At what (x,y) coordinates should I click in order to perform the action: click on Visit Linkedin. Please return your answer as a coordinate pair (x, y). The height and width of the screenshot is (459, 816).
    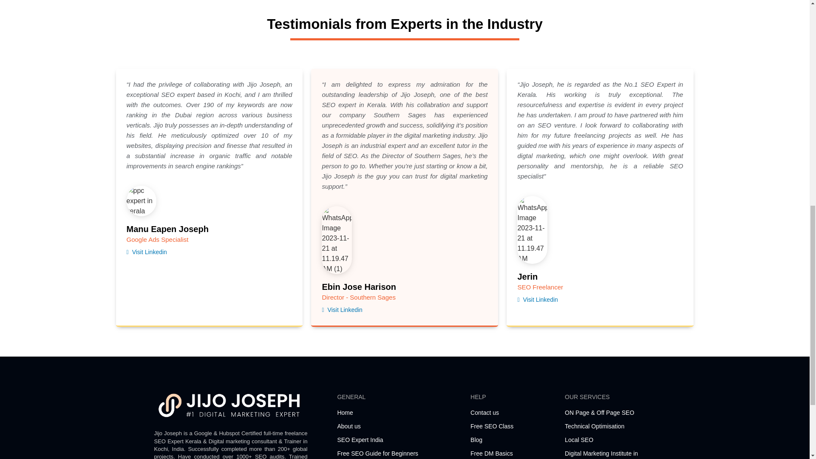
    Looking at the image, I should click on (147, 252).